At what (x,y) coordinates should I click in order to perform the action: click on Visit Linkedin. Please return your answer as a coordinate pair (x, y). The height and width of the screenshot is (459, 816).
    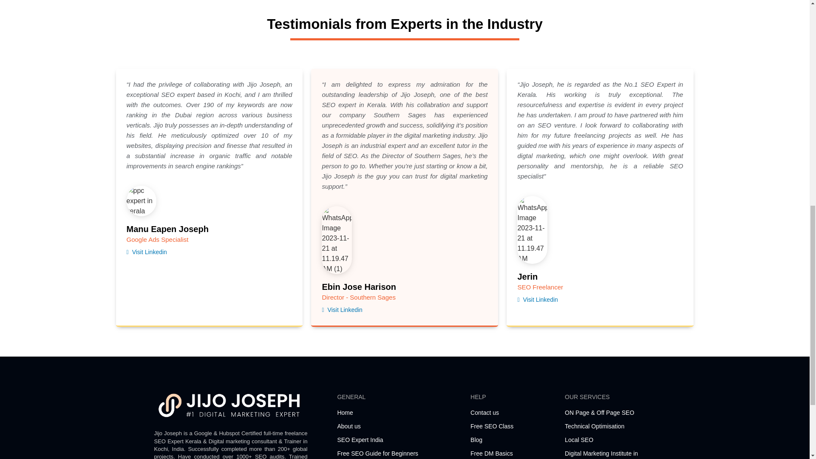
    Looking at the image, I should click on (147, 252).